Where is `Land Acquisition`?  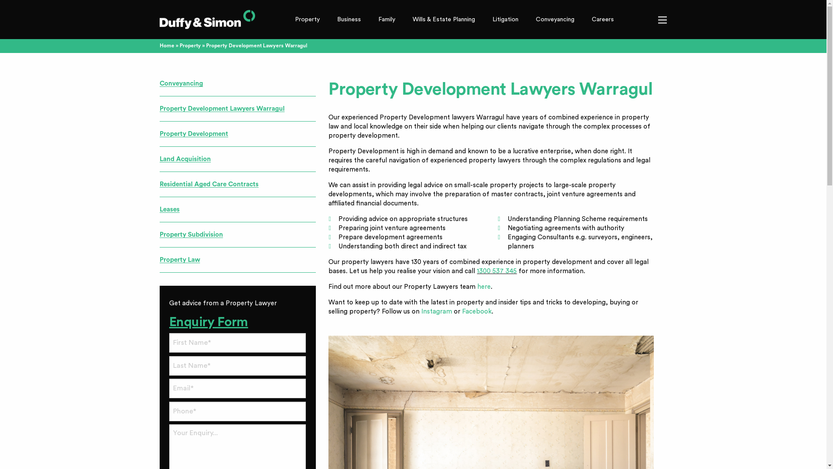
Land Acquisition is located at coordinates (185, 159).